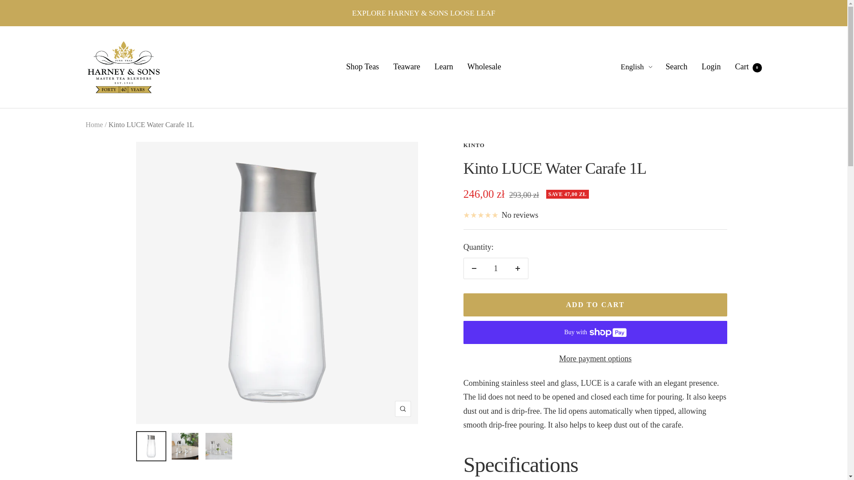 This screenshot has width=854, height=480. I want to click on Teaware, so click(711, 67).